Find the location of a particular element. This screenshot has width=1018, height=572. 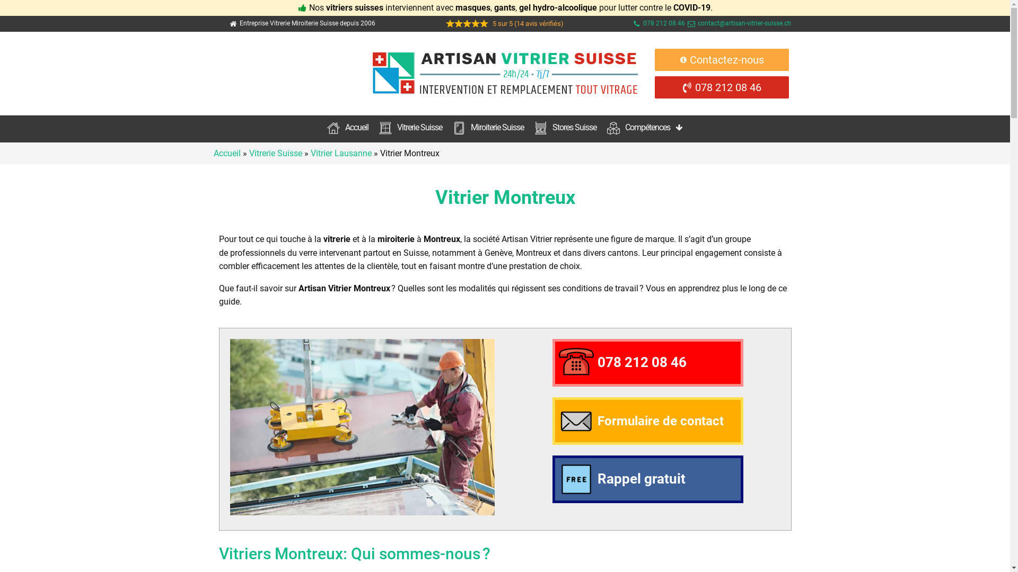

contact@artisan-vitrier-suisse.ch is located at coordinates (744, 23).